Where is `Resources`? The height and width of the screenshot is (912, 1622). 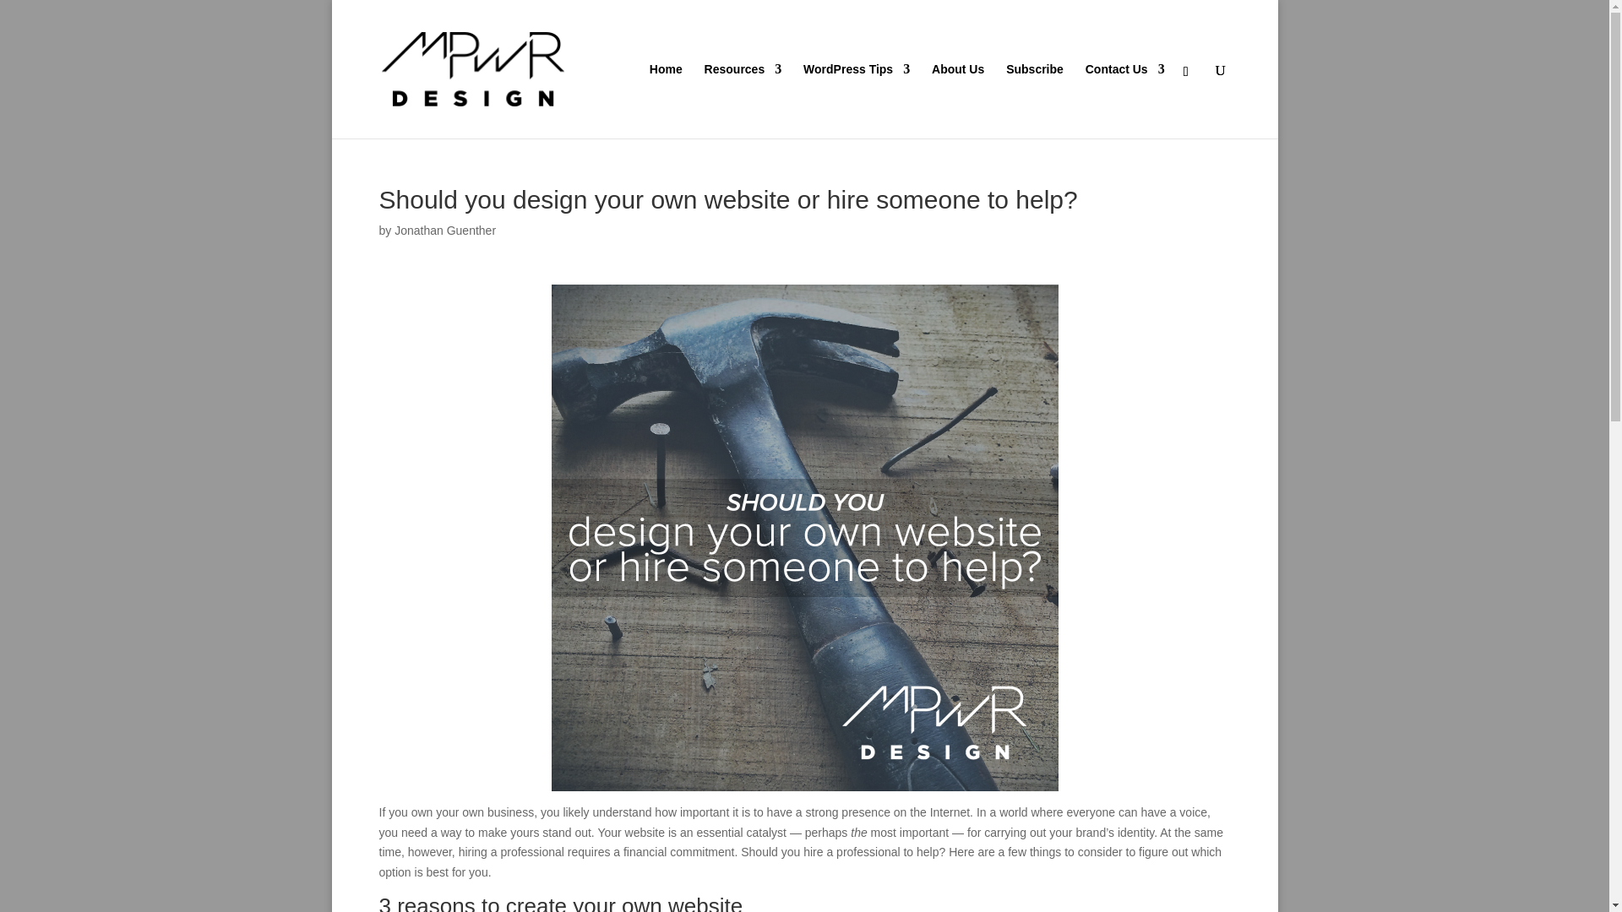
Resources is located at coordinates (743, 100).